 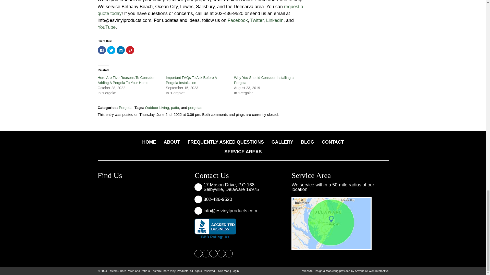 I want to click on Click to share on LinkedIn, so click(x=120, y=50).